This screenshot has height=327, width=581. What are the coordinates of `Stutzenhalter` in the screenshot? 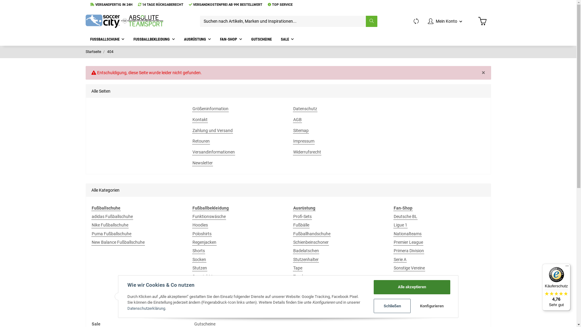 It's located at (306, 260).